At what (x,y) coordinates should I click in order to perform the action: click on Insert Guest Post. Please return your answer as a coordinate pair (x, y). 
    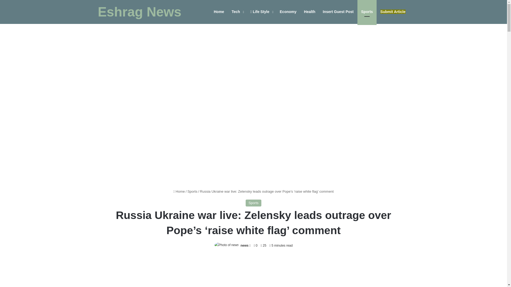
    Looking at the image, I should click on (338, 12).